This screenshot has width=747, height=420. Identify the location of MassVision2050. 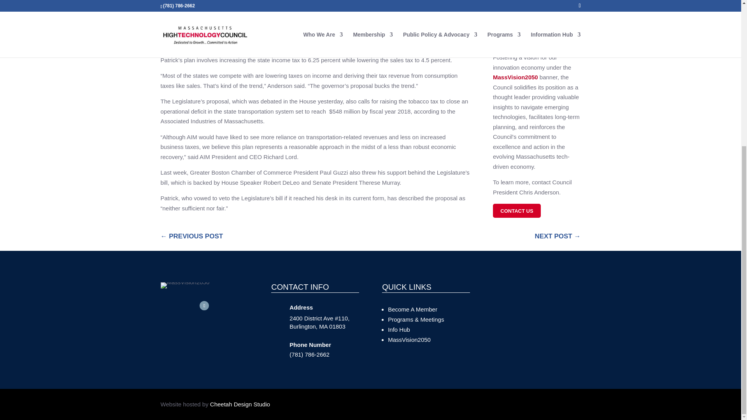
(409, 340).